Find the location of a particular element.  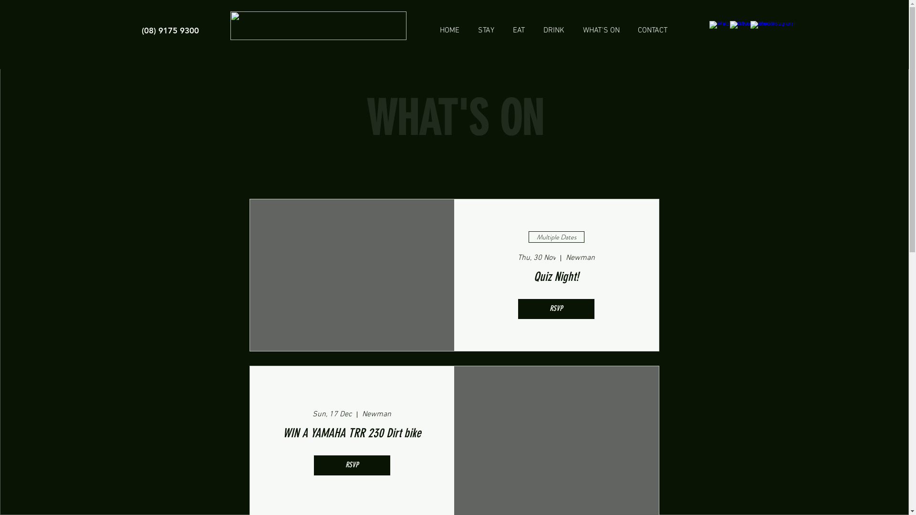

(08) 9175 9300 is located at coordinates (170, 31).